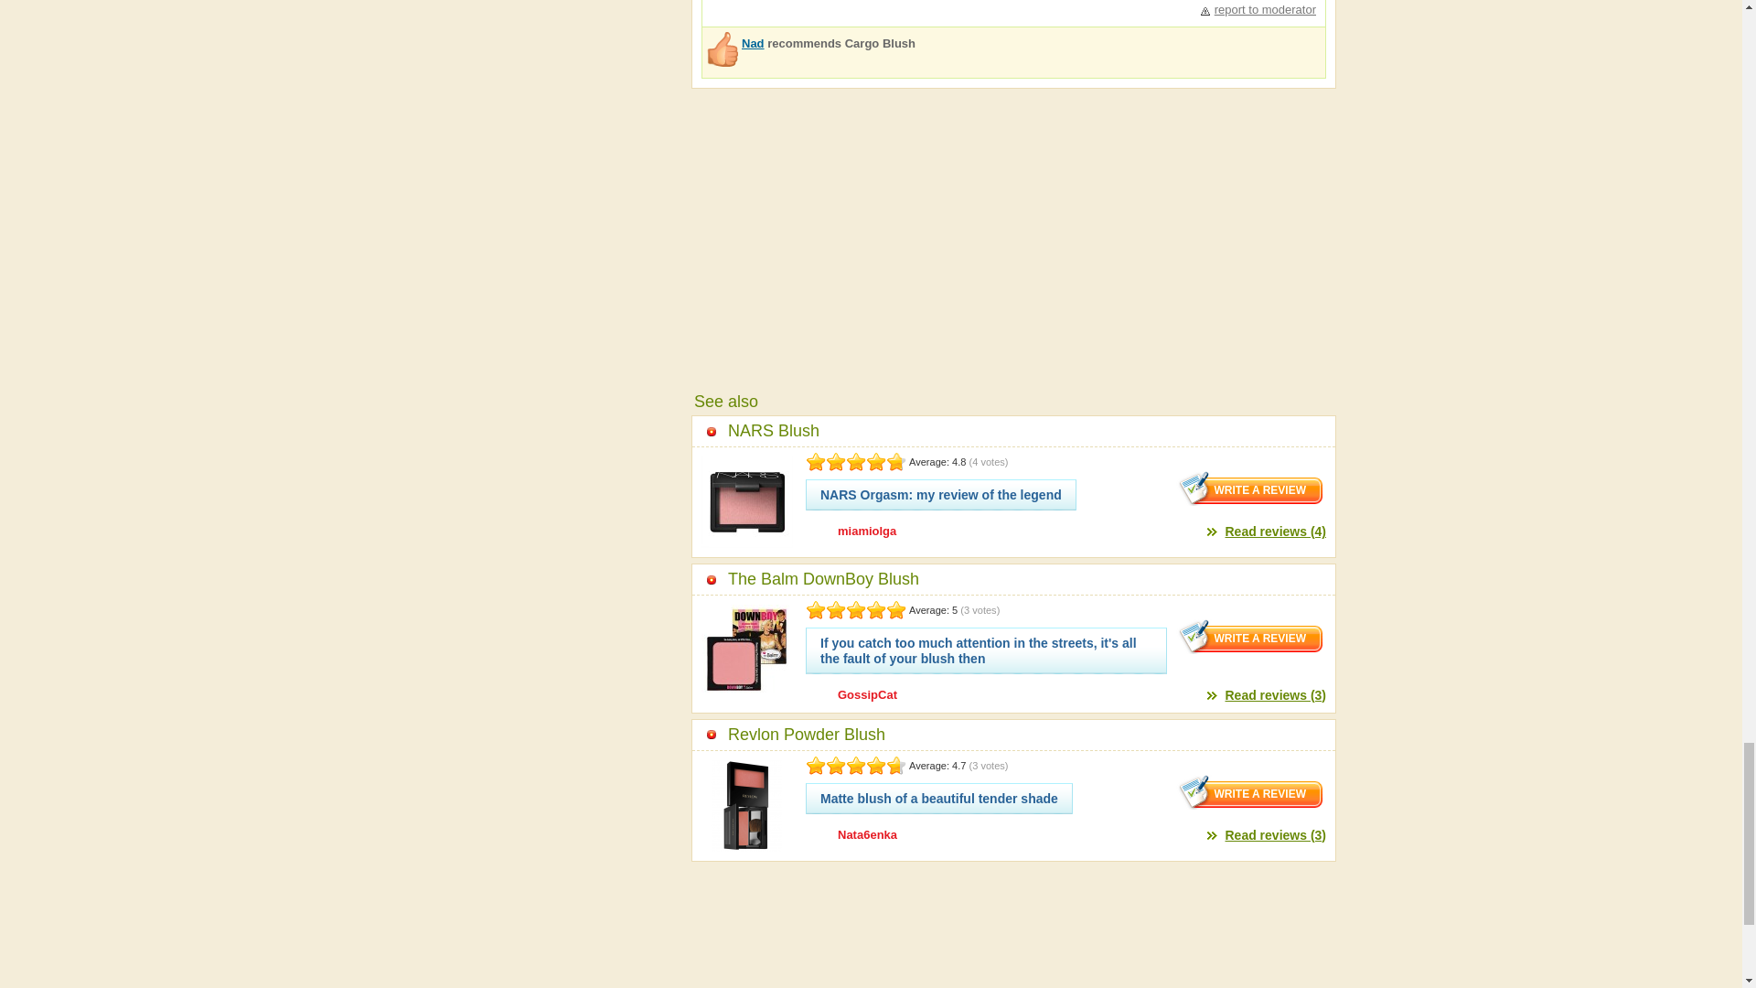 Image resolution: width=1756 pixels, height=988 pixels. What do you see at coordinates (1251, 637) in the screenshot?
I see `Write a review` at bounding box center [1251, 637].